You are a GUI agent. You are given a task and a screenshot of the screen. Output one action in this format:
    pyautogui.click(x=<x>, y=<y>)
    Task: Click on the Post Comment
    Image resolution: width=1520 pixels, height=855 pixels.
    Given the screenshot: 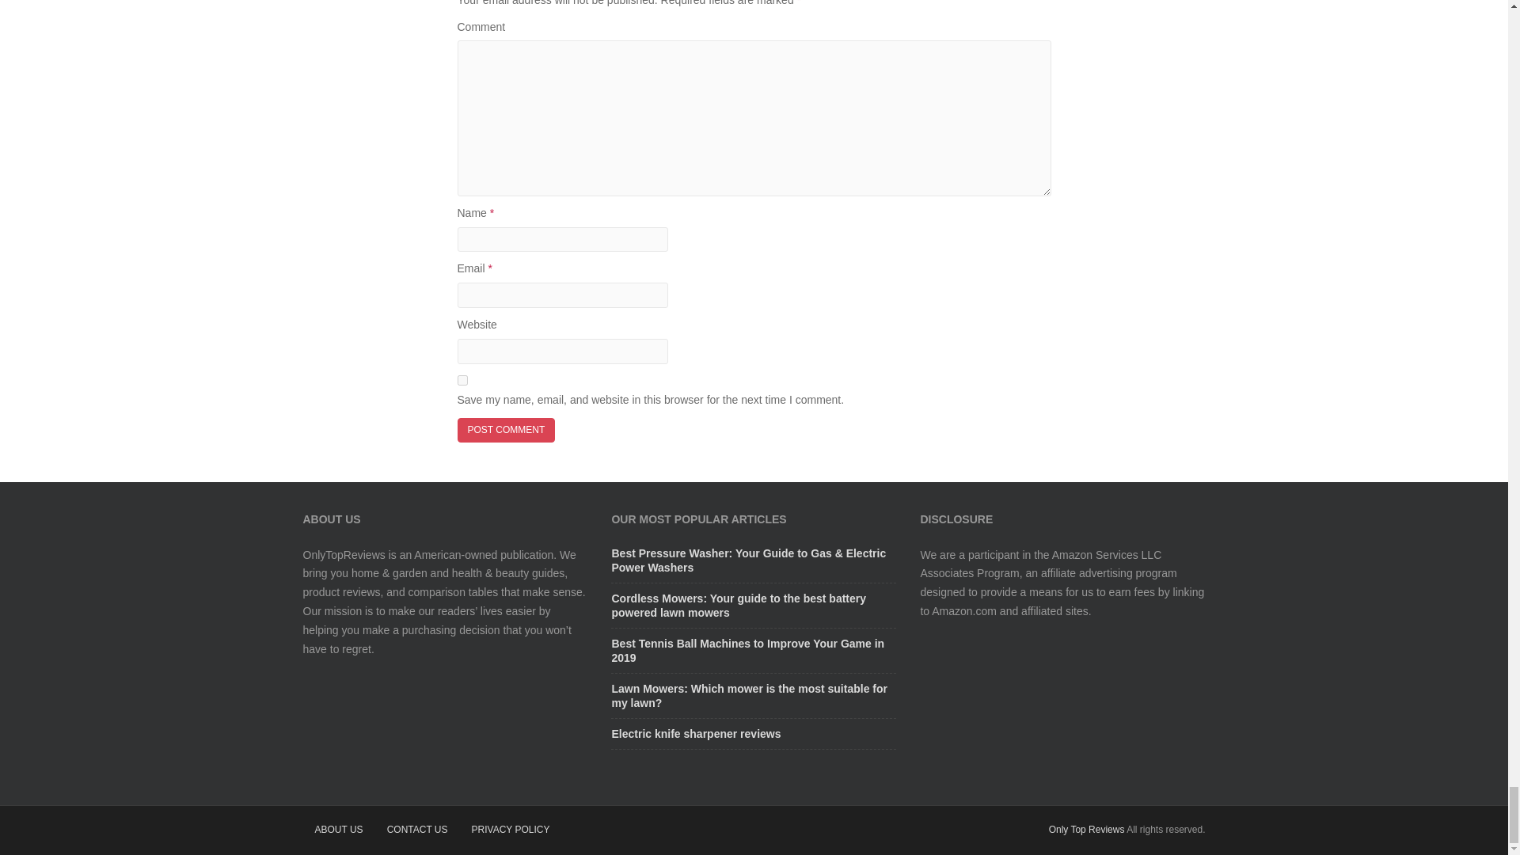 What is the action you would take?
    pyautogui.click(x=507, y=431)
    